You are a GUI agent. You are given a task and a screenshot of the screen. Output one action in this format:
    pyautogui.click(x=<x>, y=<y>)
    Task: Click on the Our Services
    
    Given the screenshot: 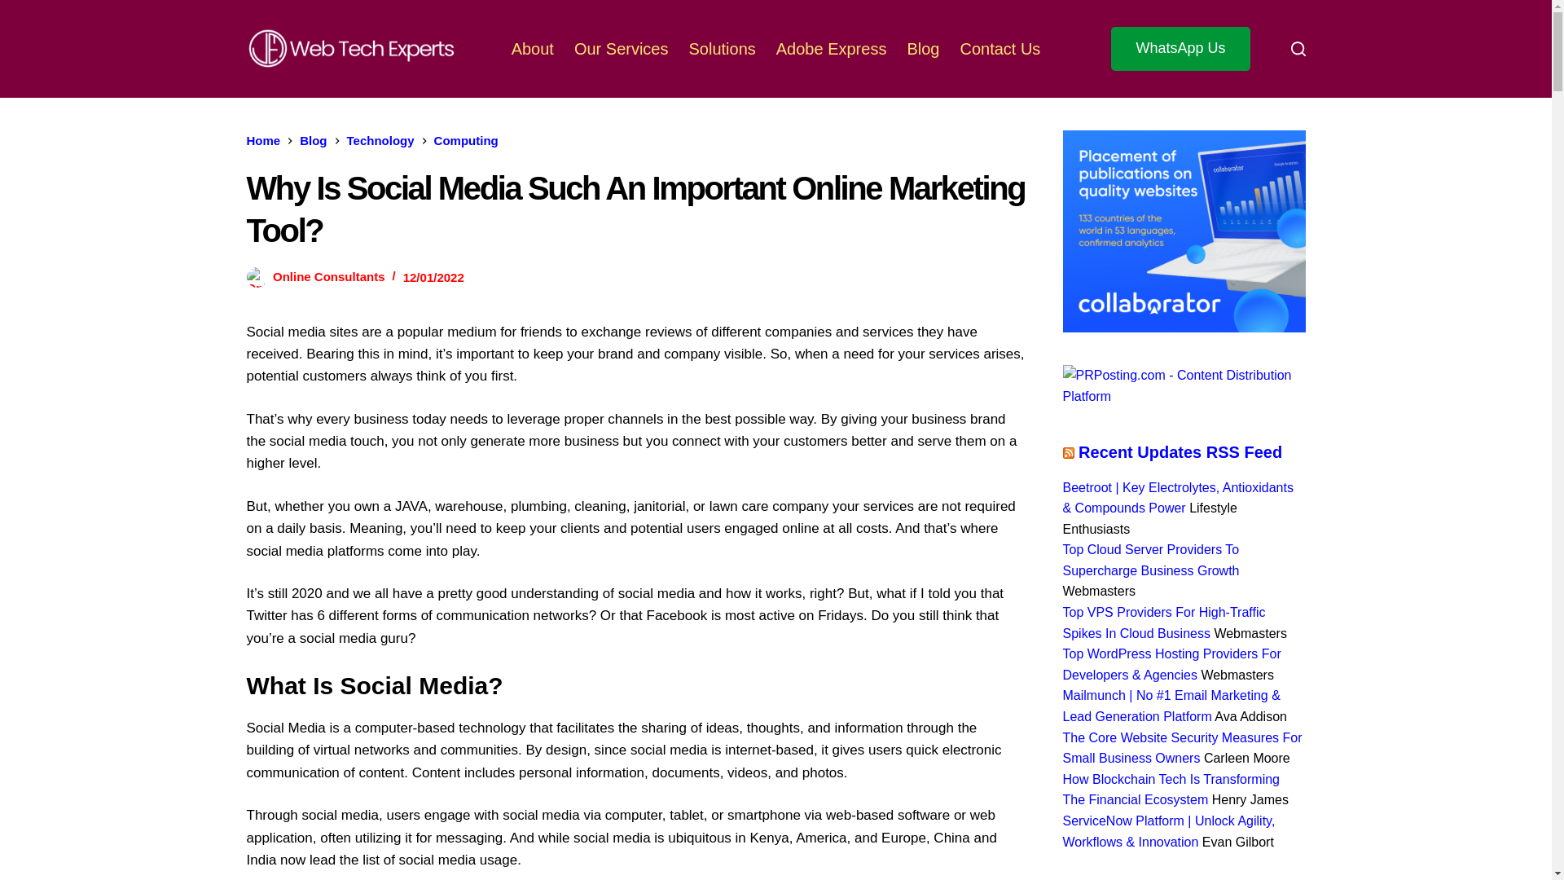 What is the action you would take?
    pyautogui.click(x=621, y=49)
    